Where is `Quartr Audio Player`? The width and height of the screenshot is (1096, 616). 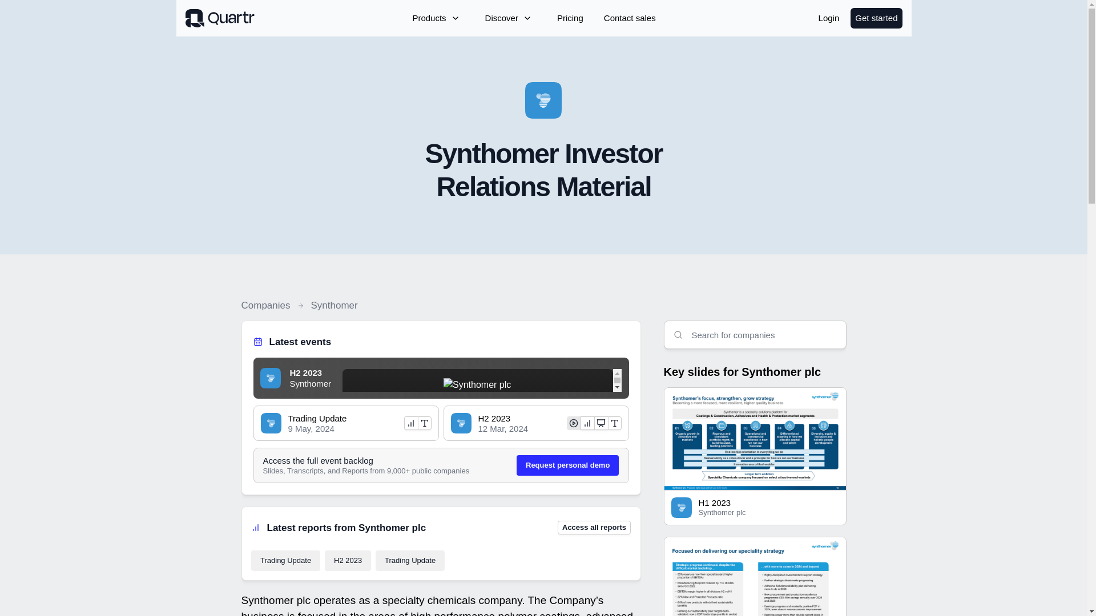 Quartr Audio Player is located at coordinates (482, 380).